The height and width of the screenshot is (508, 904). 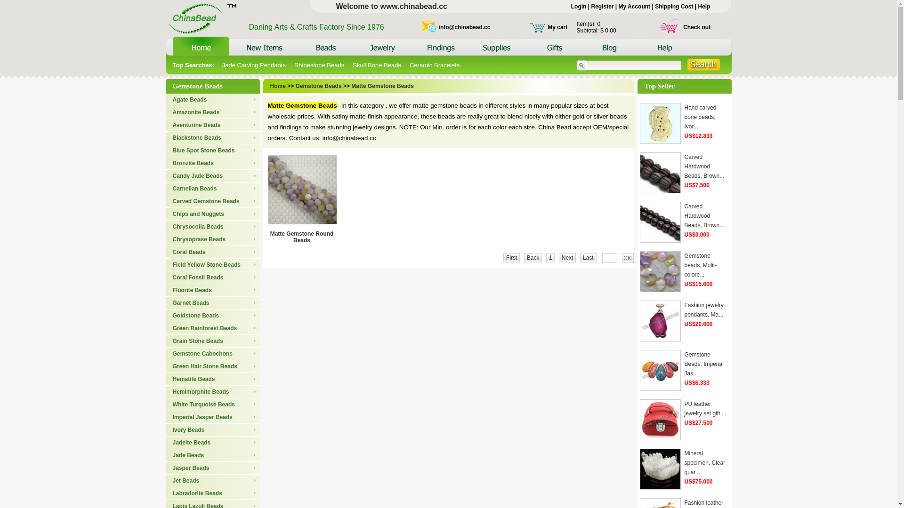 I want to click on Matte Gemstone Round Beads, so click(x=302, y=237).